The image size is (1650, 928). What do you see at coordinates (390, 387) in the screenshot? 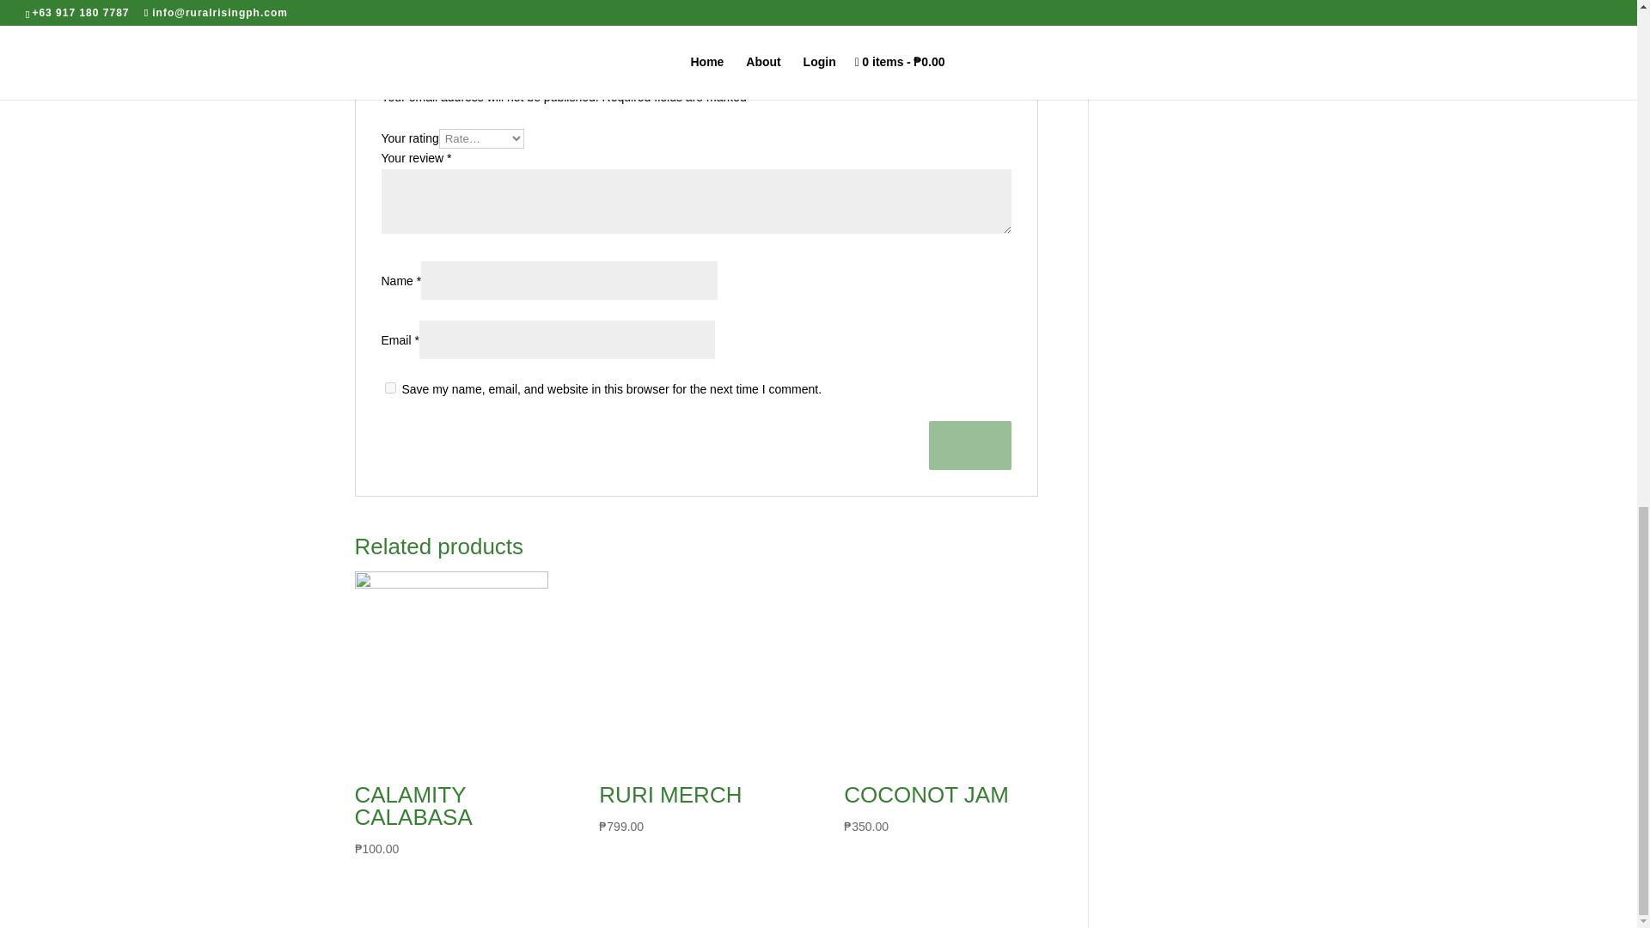
I see `yes` at bounding box center [390, 387].